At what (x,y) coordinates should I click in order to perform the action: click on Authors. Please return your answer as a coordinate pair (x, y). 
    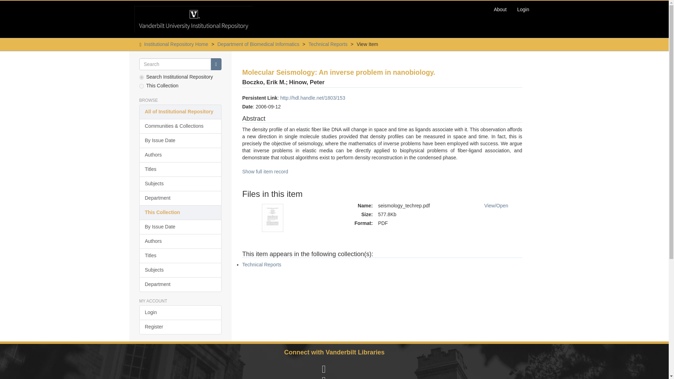
    Looking at the image, I should click on (180, 241).